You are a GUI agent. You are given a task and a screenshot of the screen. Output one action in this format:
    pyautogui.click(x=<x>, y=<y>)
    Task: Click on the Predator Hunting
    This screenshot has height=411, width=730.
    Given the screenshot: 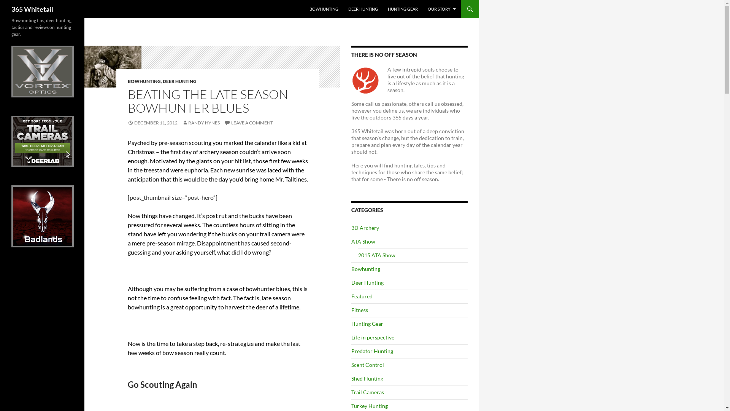 What is the action you would take?
    pyautogui.click(x=372, y=351)
    